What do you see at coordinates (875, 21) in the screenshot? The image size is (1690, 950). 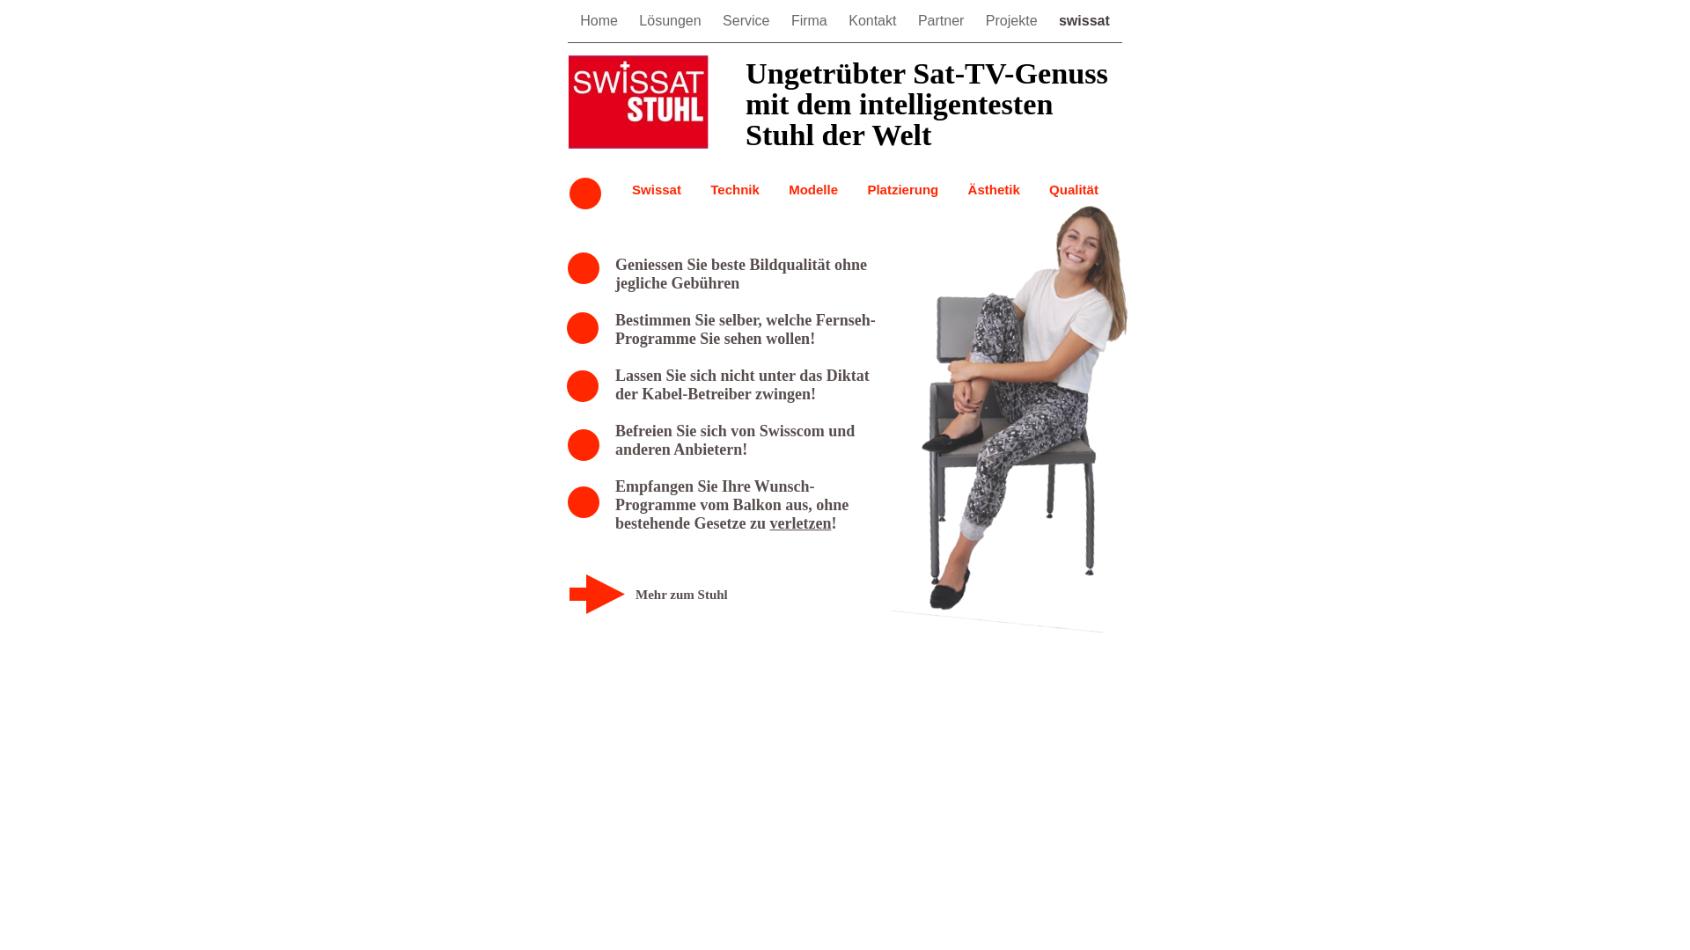 I see `Kontakt` at bounding box center [875, 21].